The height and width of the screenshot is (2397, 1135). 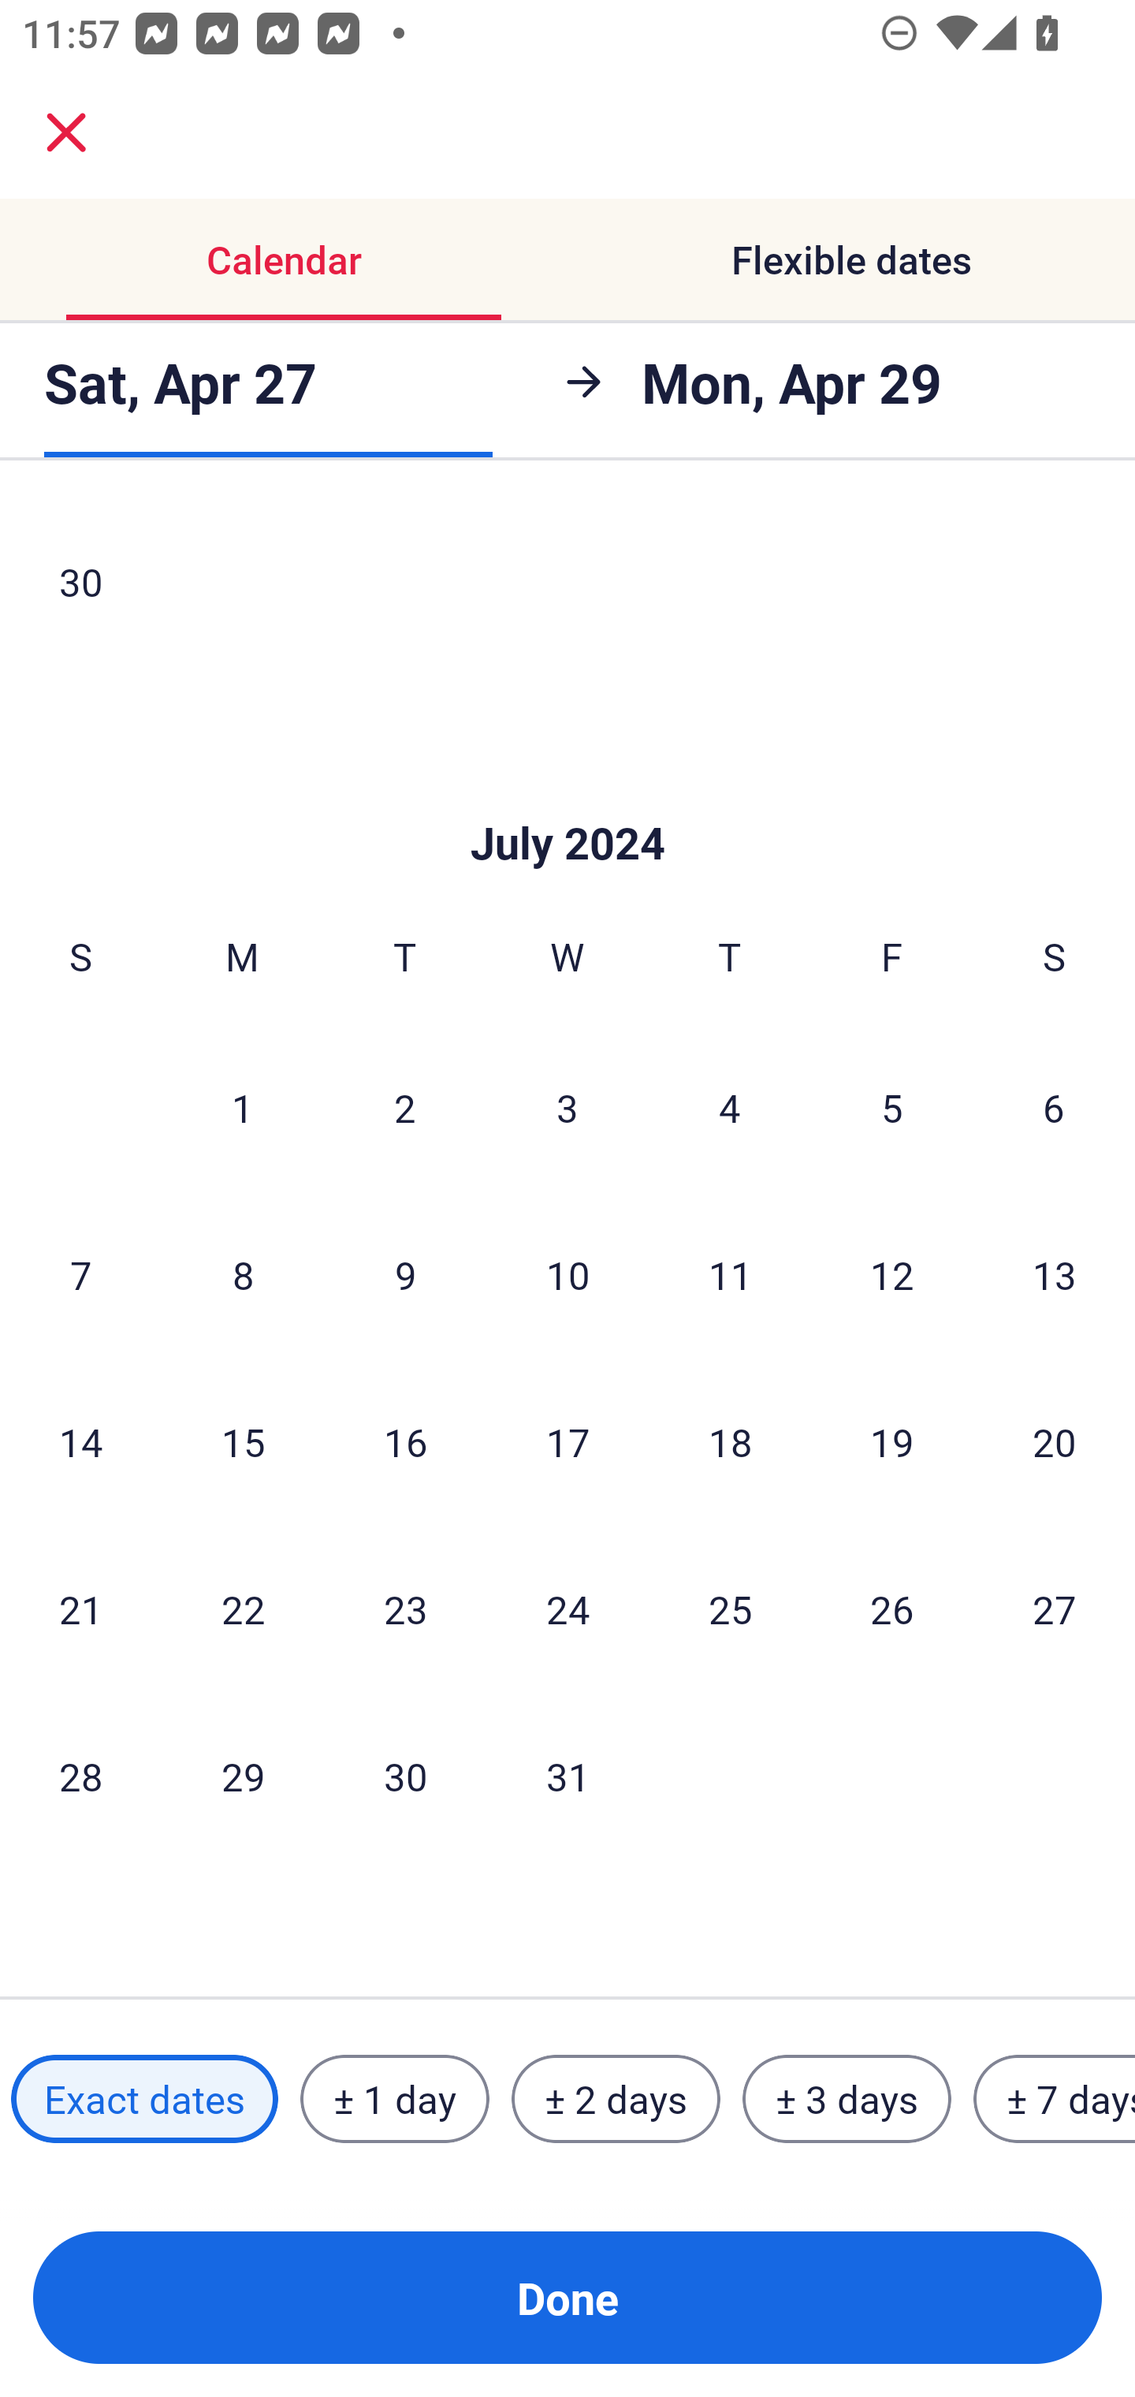 I want to click on 13 Saturday, July 13, 2024, so click(x=1055, y=1273).